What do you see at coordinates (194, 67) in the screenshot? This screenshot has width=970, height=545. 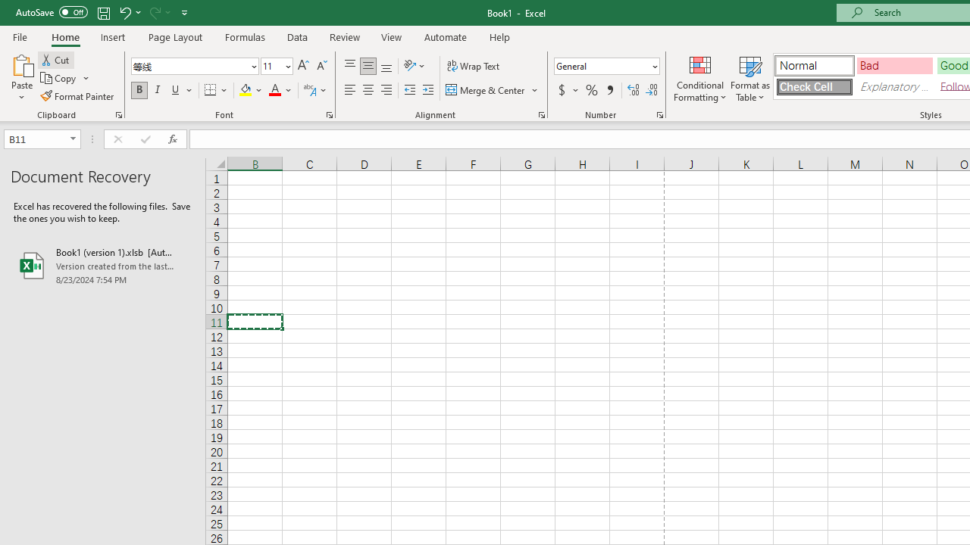 I see `Font` at bounding box center [194, 67].